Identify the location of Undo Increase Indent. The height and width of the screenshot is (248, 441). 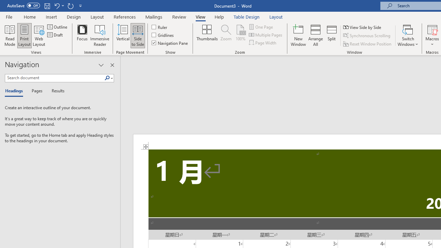
(57, 6).